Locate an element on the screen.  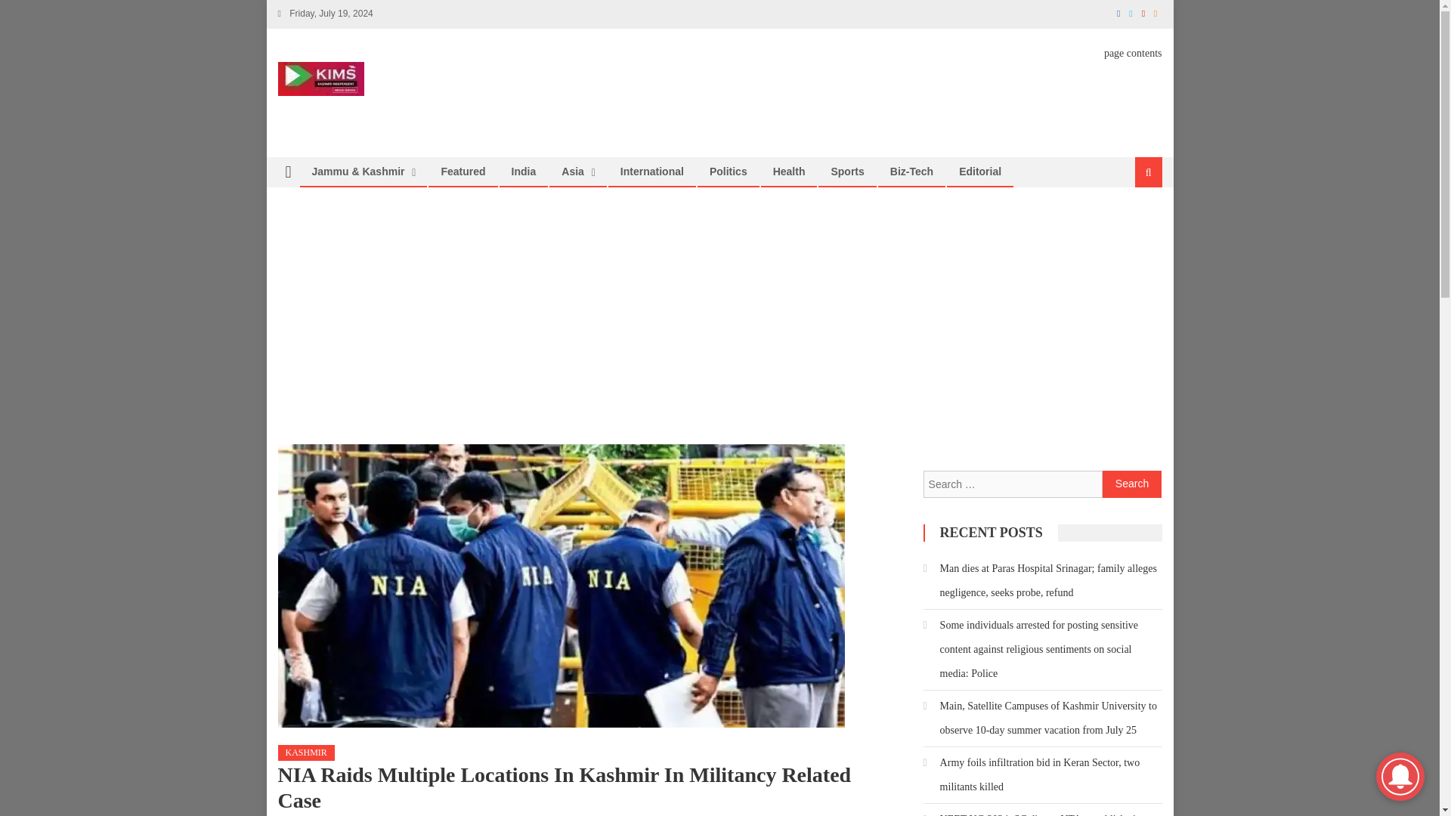
Search is located at coordinates (1130, 222).